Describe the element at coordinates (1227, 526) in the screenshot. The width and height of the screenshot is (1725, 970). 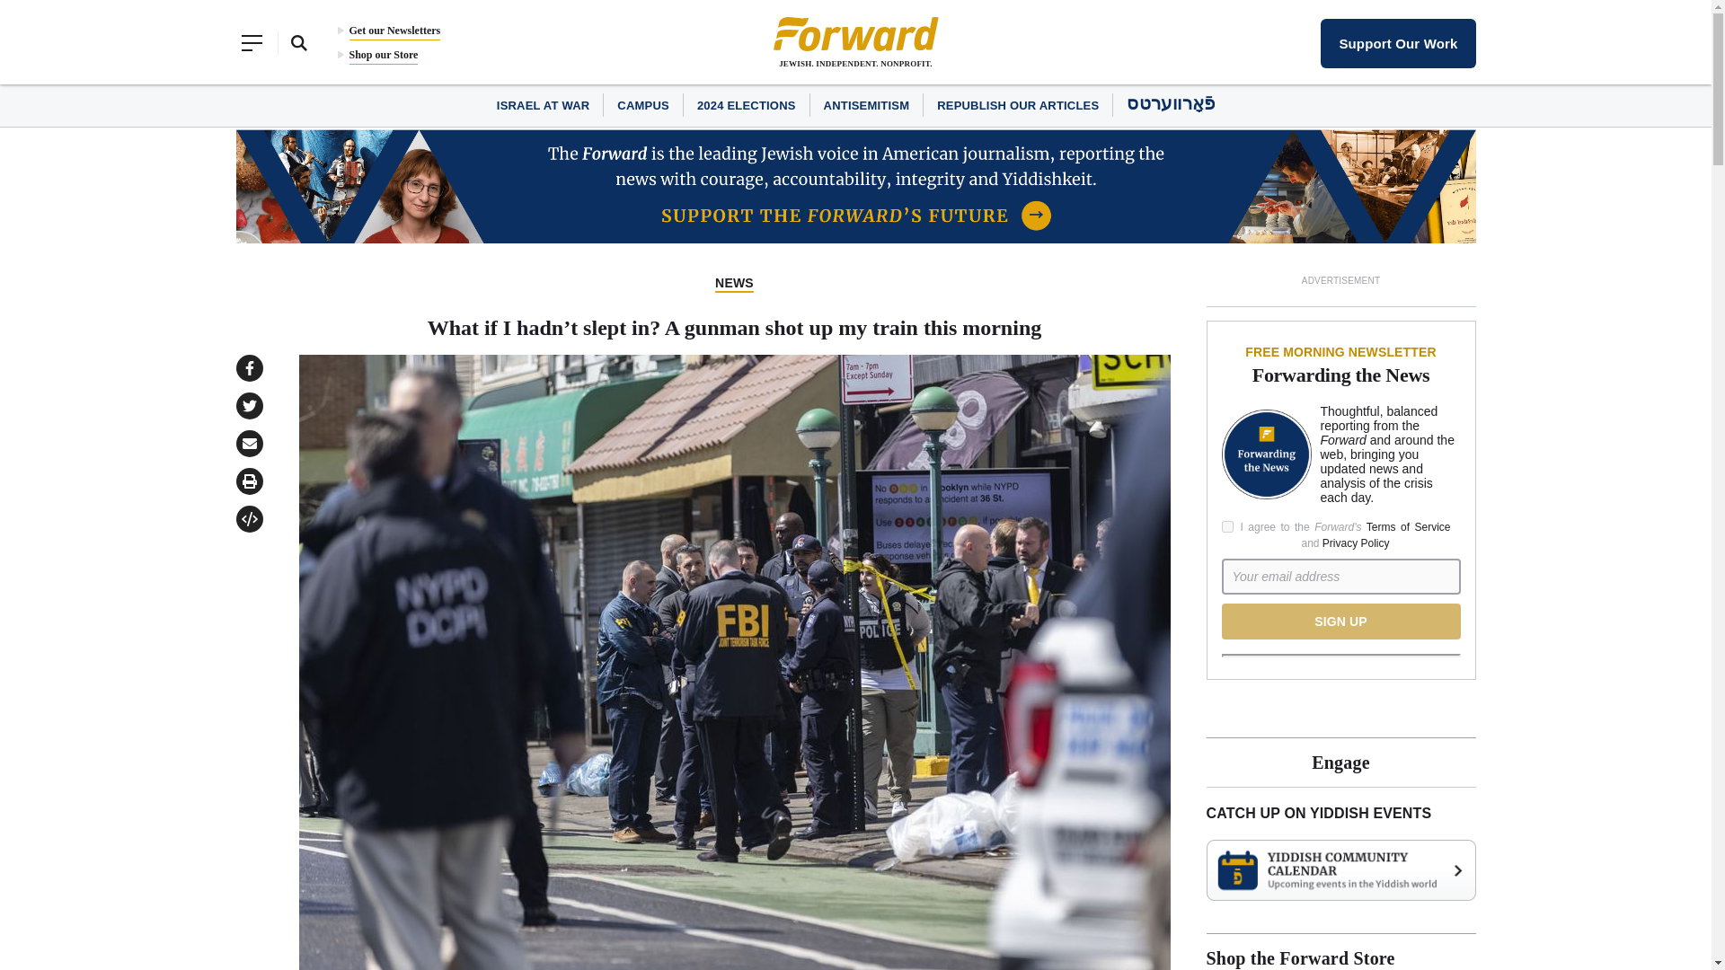
I see `Yes` at that location.